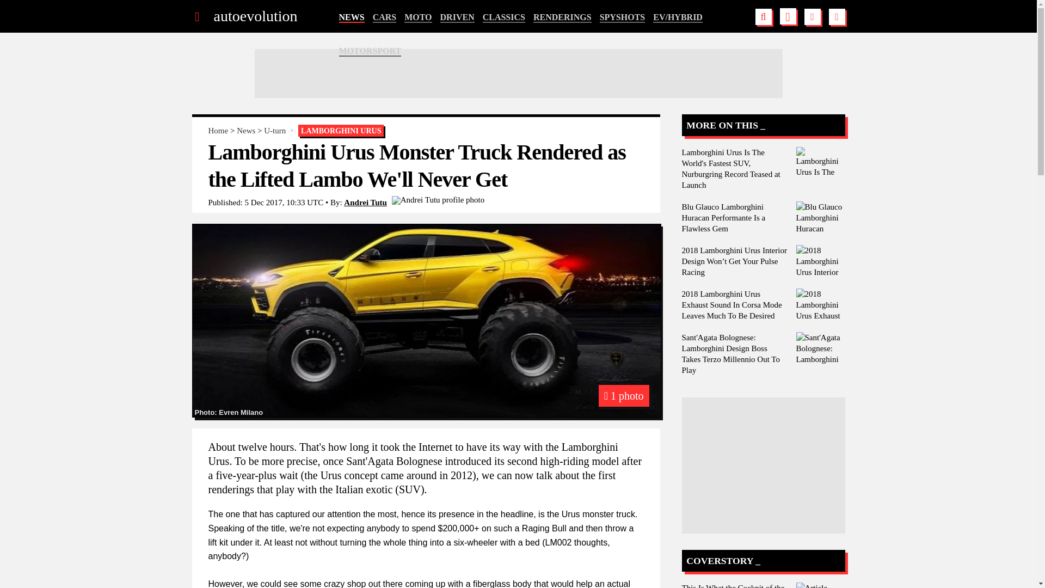 The height and width of the screenshot is (588, 1045). Describe the element at coordinates (457, 17) in the screenshot. I see `DRIVEN` at that location.